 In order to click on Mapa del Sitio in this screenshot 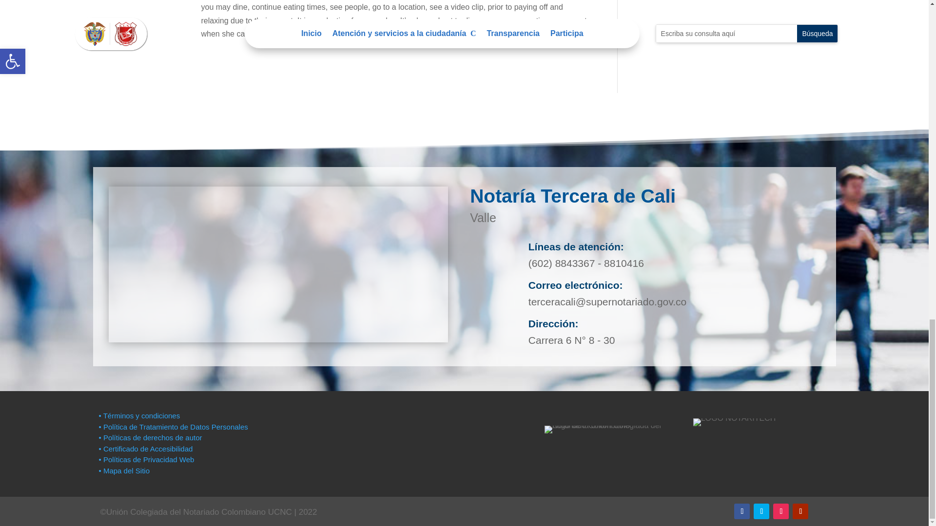, I will do `click(125, 470)`.